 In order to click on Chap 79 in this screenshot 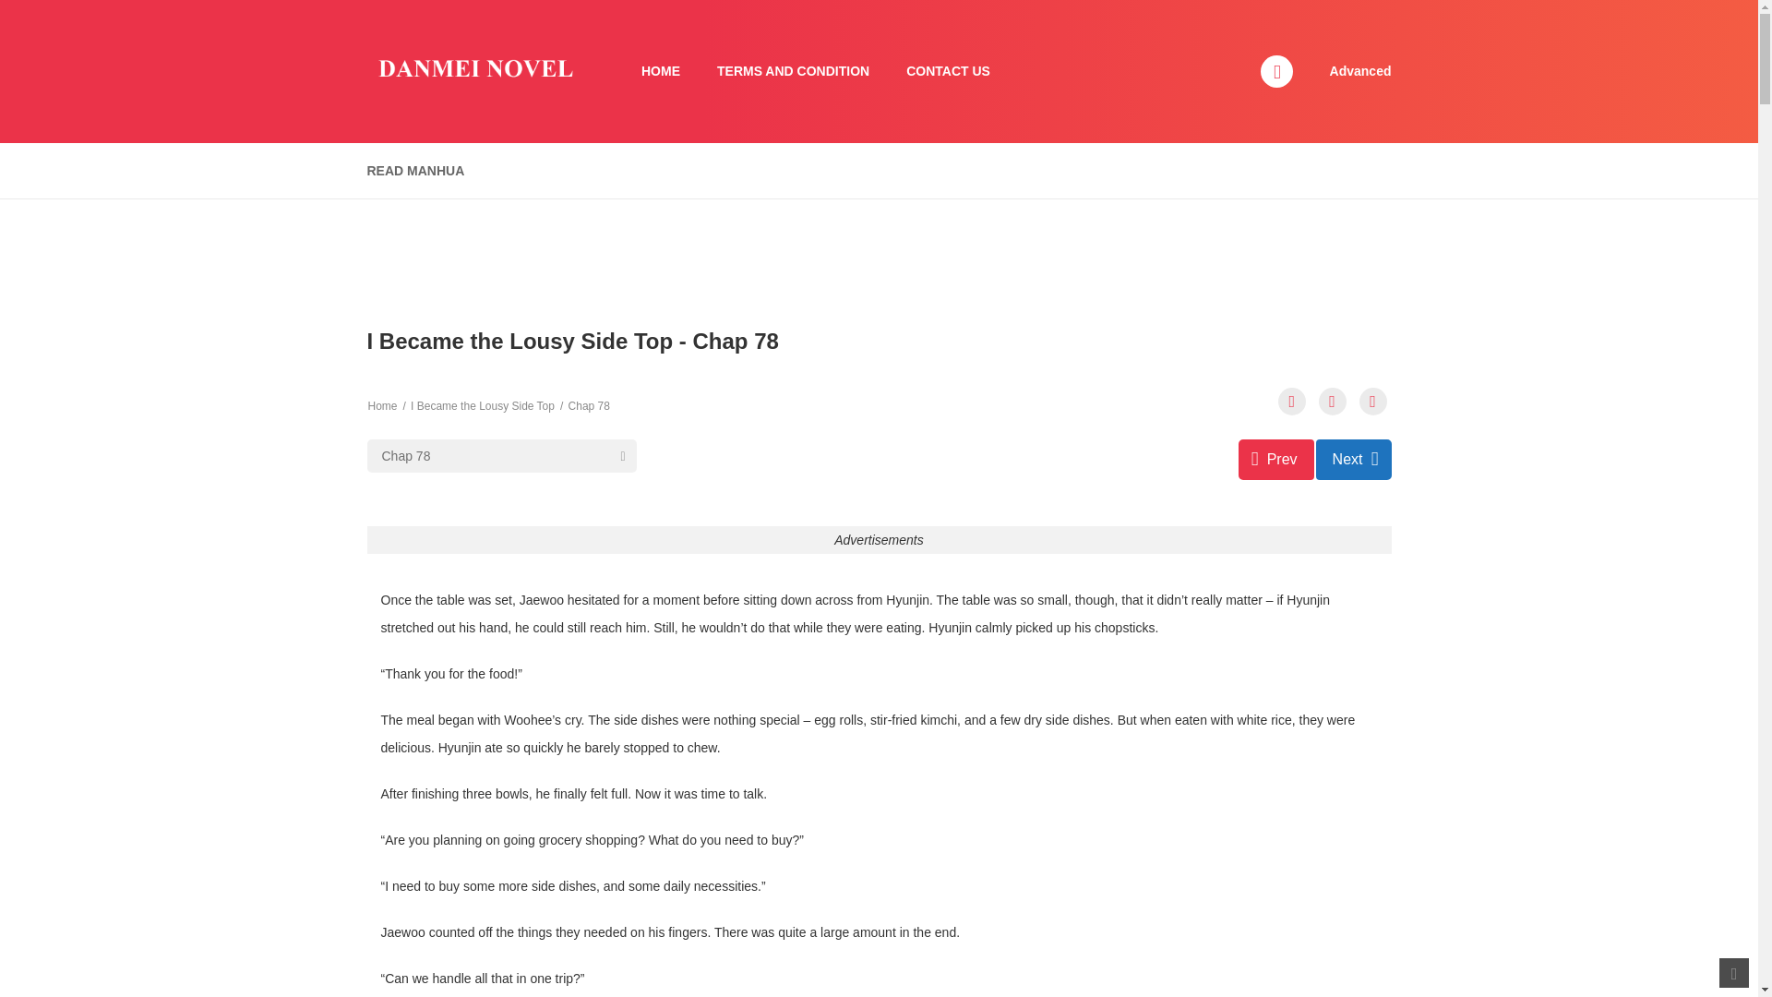, I will do `click(1353, 460)`.